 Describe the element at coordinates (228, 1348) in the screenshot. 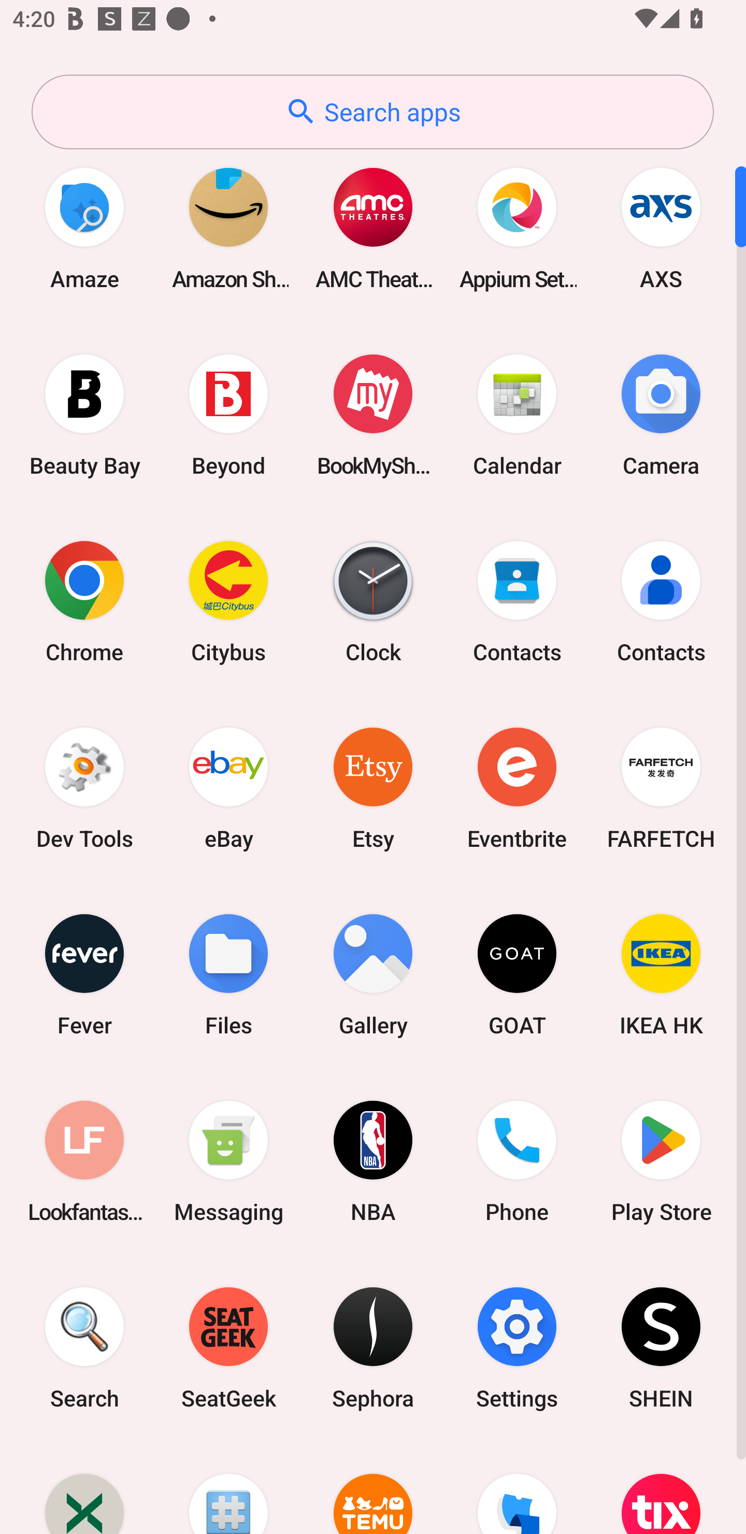

I see `SeatGeek` at that location.